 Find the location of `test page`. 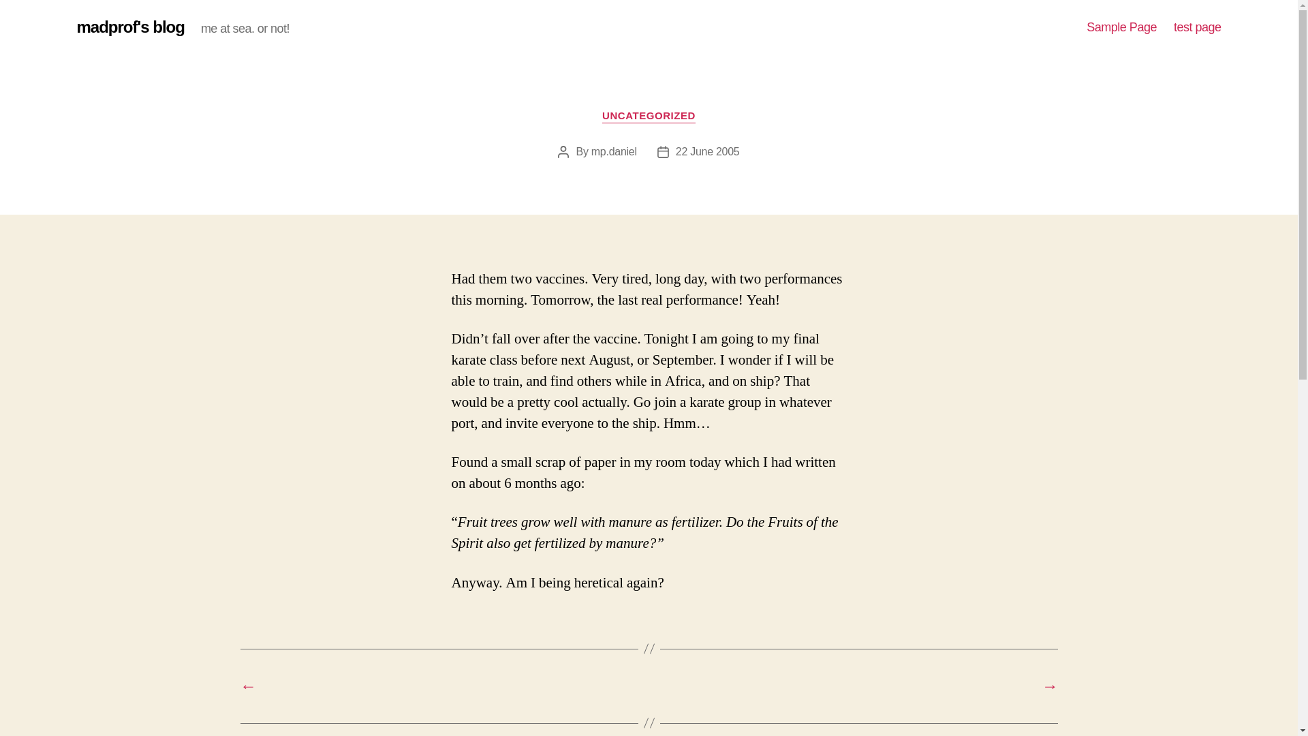

test page is located at coordinates (1198, 27).